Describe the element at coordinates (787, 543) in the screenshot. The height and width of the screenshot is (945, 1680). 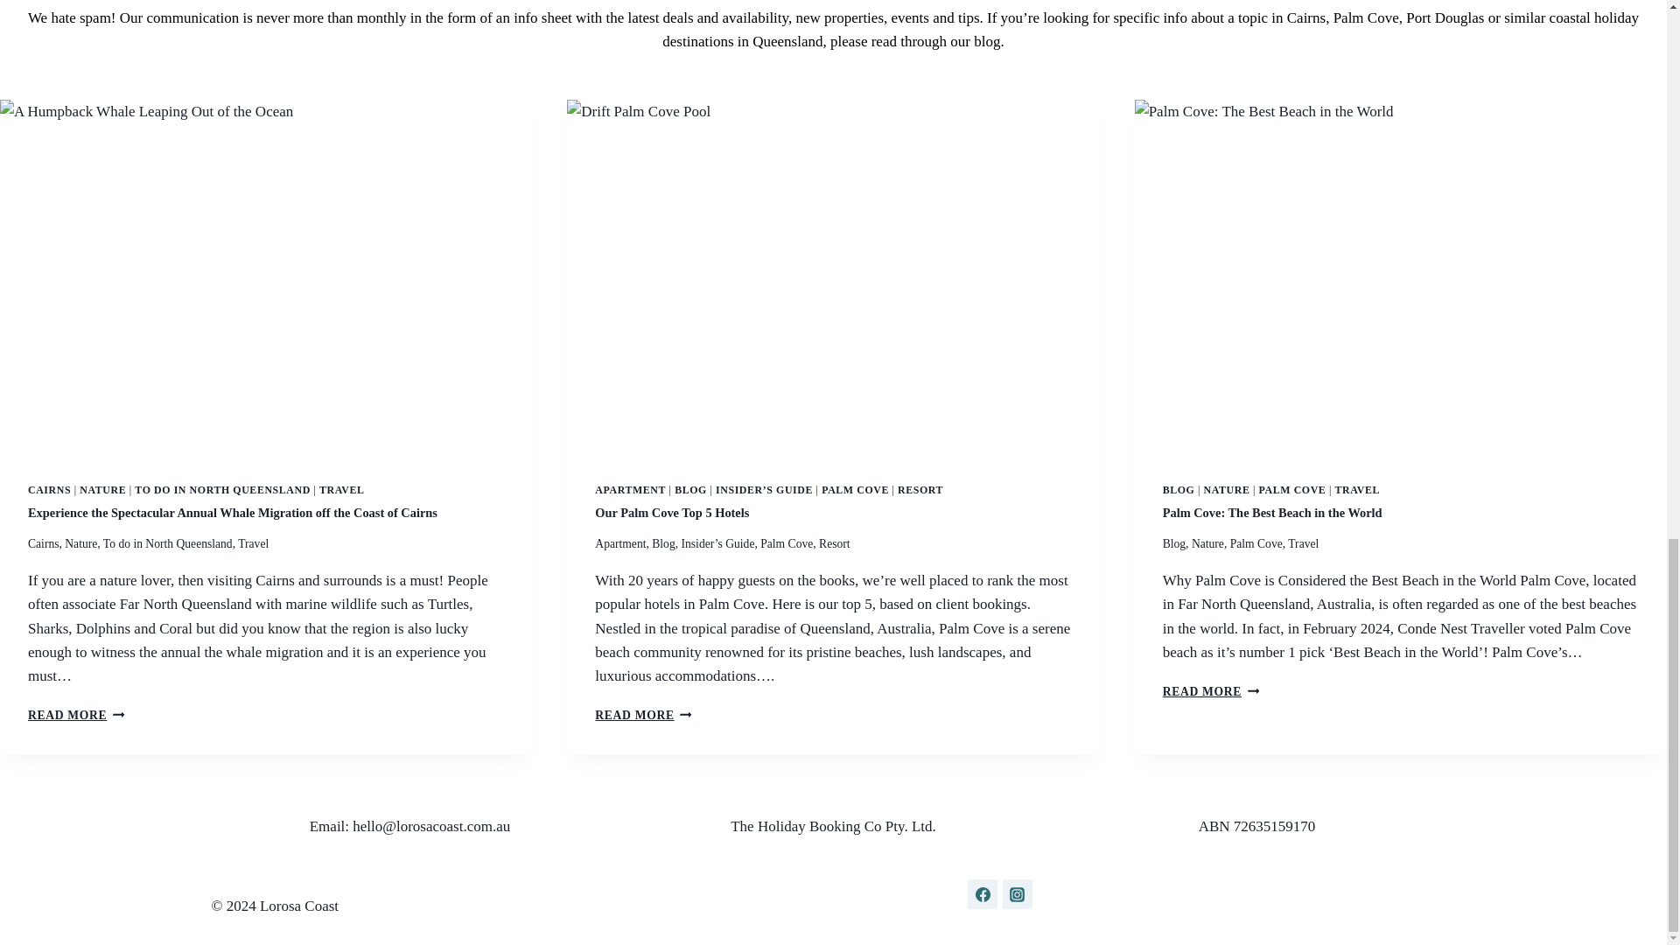
I see `Palm Cove` at that location.